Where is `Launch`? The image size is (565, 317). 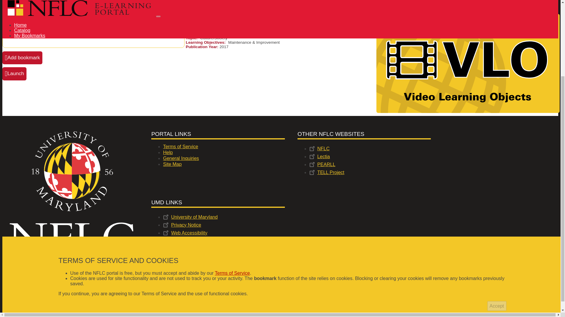 Launch is located at coordinates (14, 73).